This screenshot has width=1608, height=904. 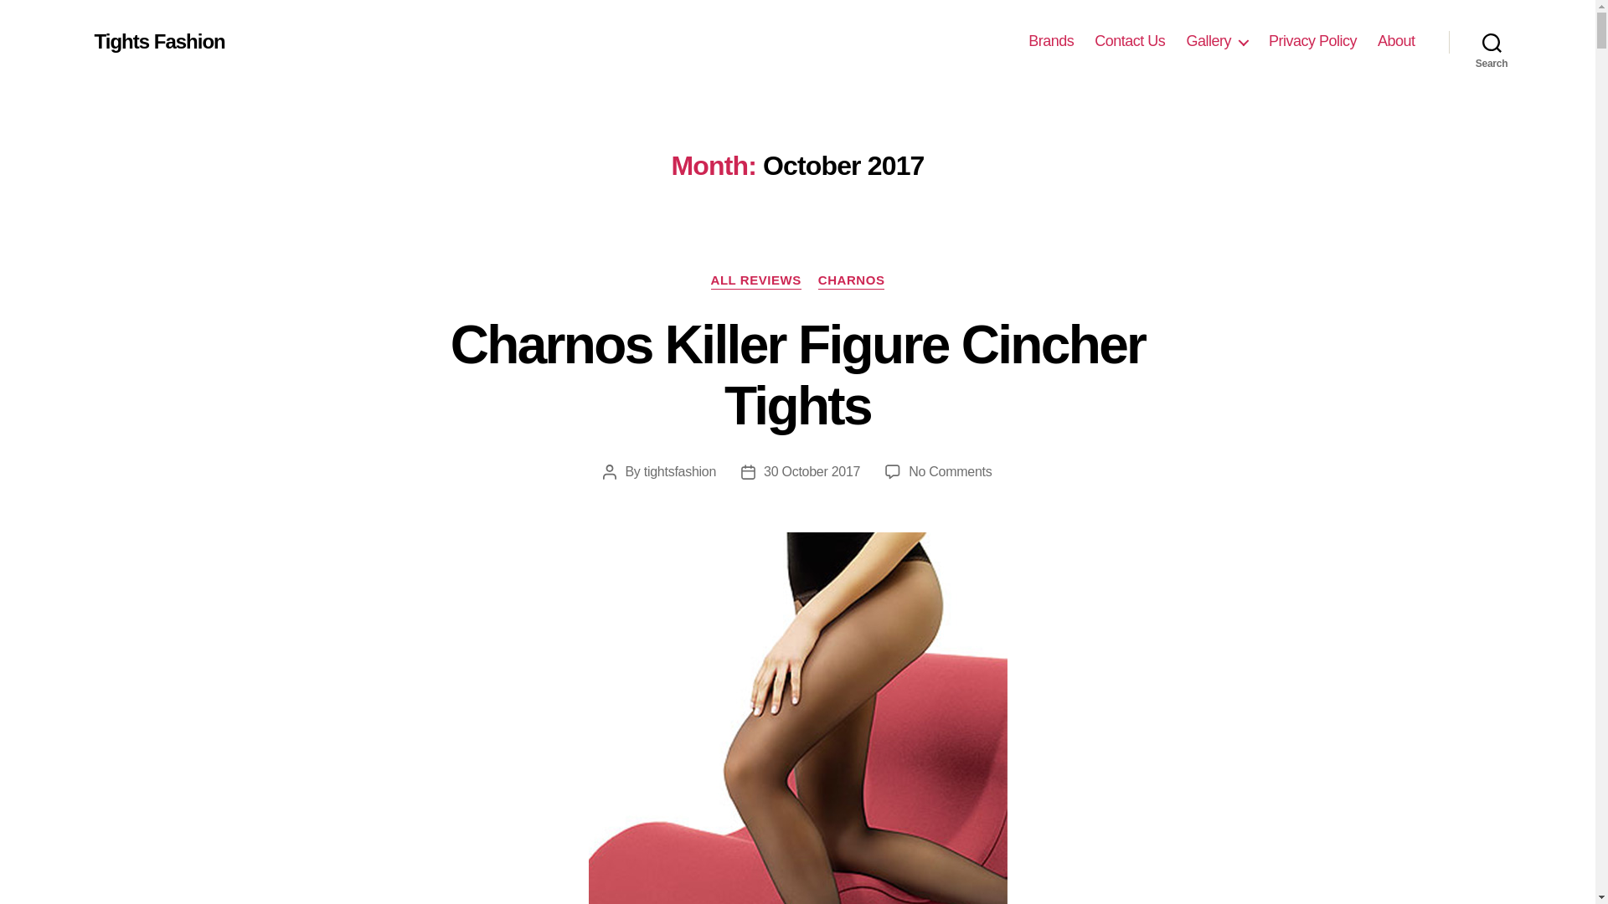 I want to click on About, so click(x=1396, y=41).